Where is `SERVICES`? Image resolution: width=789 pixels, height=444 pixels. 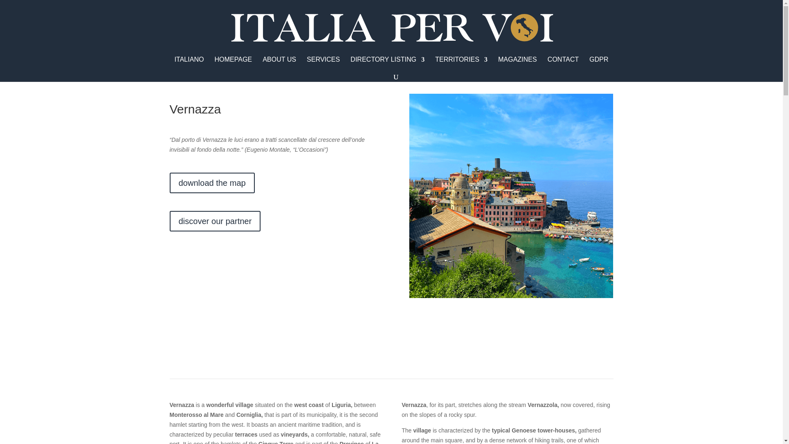
SERVICES is located at coordinates (323, 65).